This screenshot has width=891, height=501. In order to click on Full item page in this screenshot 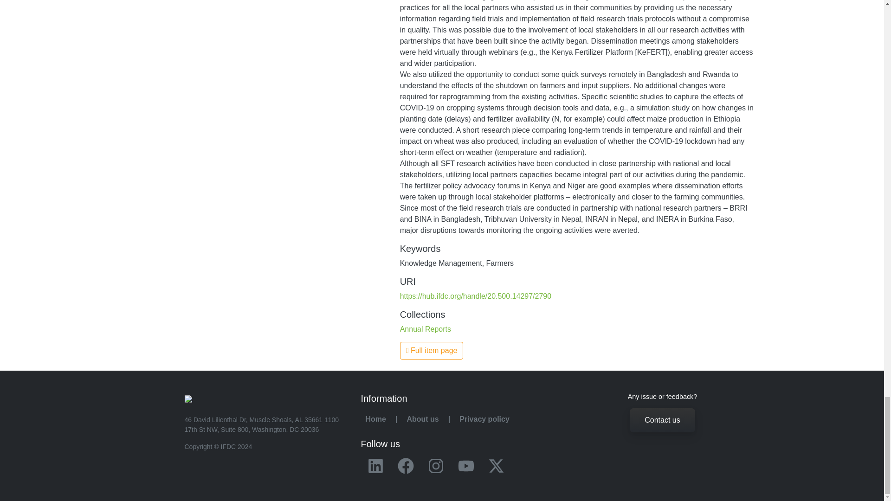, I will do `click(432, 351)`.